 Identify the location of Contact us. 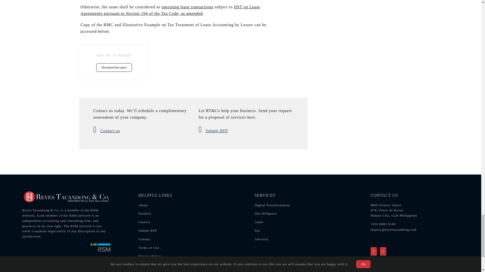
(110, 131).